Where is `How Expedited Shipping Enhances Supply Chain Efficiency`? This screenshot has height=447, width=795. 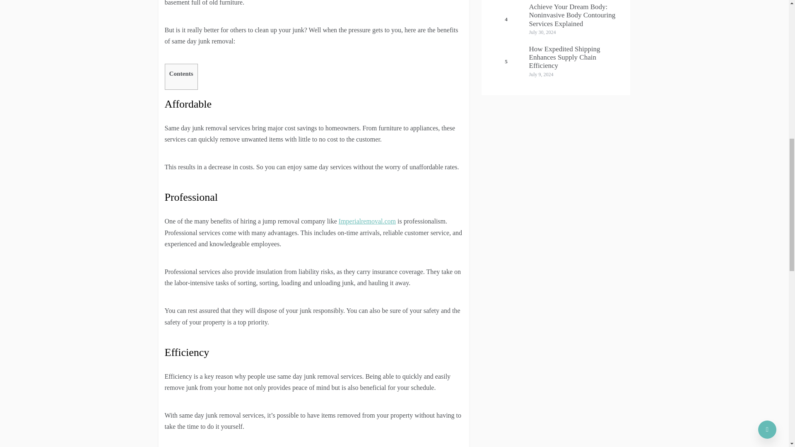 How Expedited Shipping Enhances Supply Chain Efficiency is located at coordinates (565, 57).